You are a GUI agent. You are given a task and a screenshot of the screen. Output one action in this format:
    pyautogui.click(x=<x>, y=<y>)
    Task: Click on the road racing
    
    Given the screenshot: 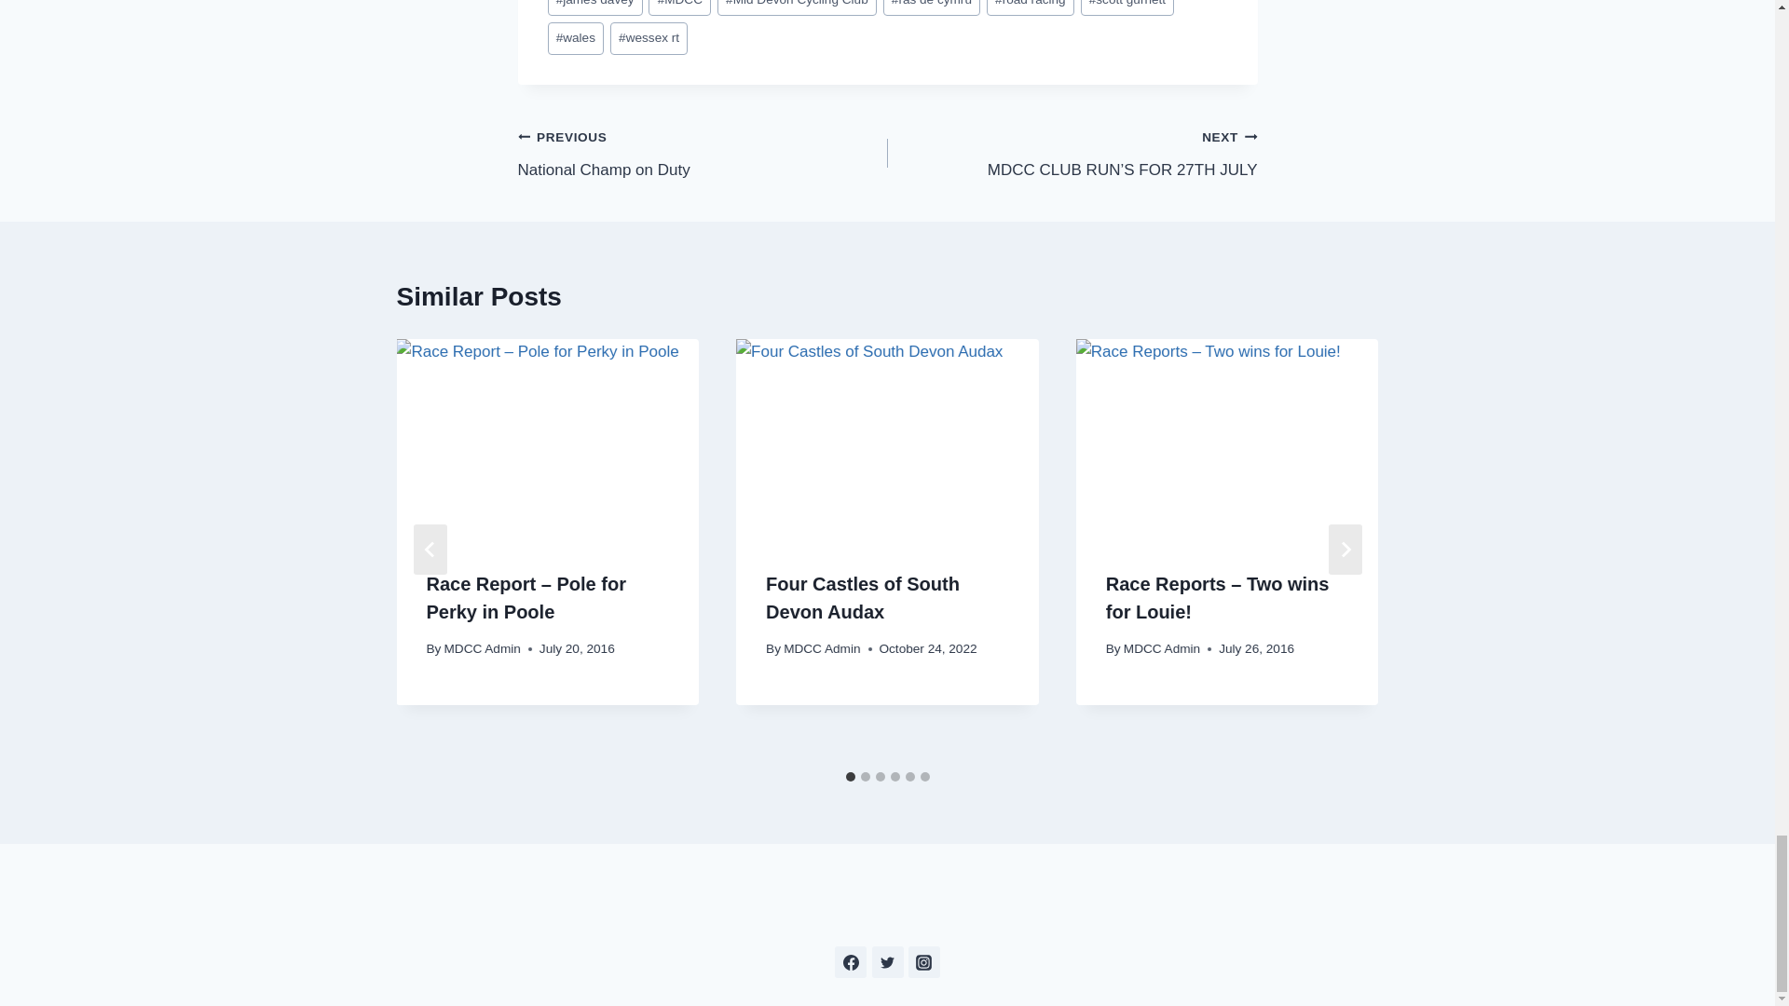 What is the action you would take?
    pyautogui.click(x=1031, y=8)
    